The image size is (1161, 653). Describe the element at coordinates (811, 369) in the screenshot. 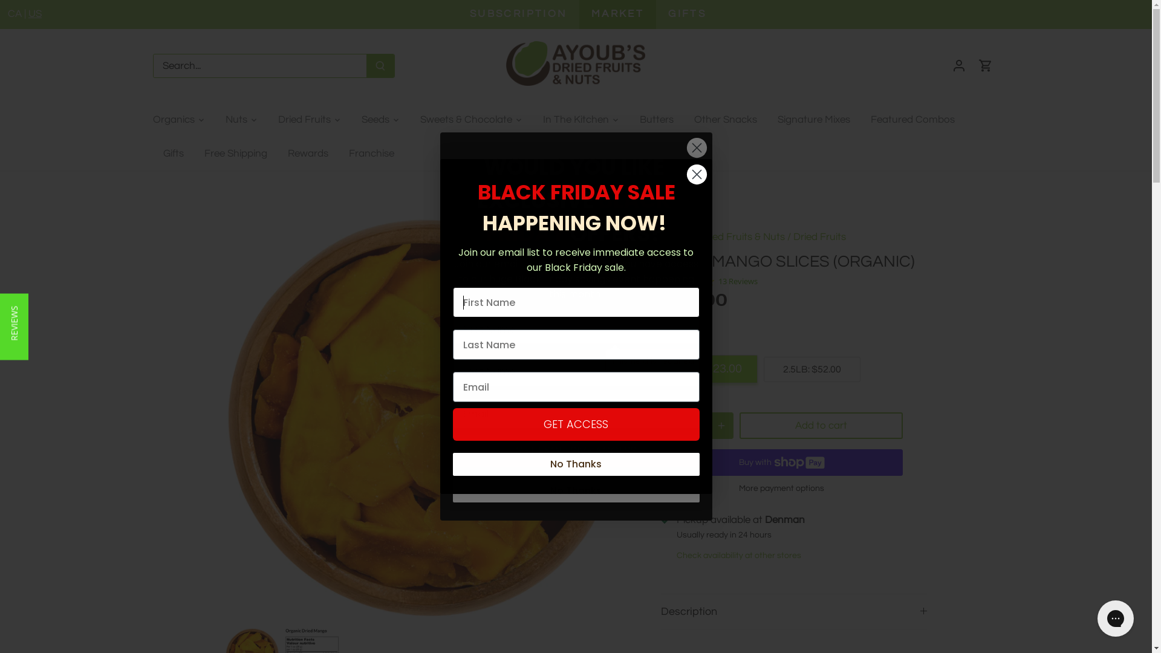

I see `2.5LB: $52.00` at that location.